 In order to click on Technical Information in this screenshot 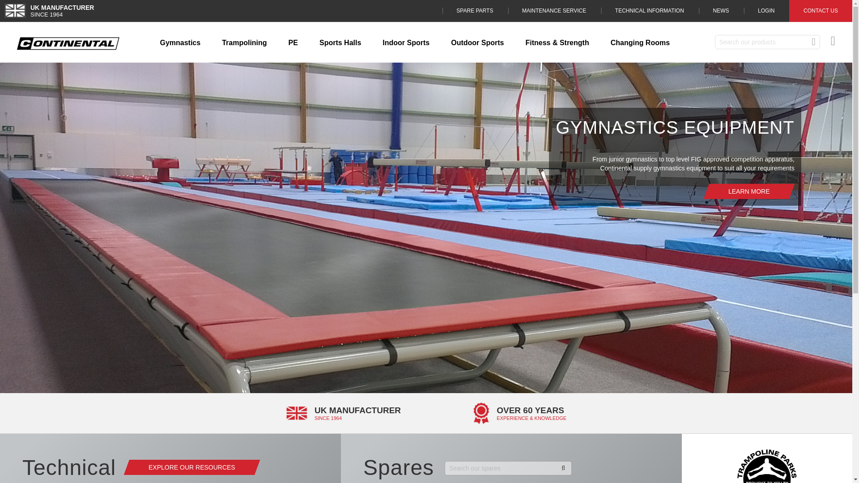, I will do `click(649, 11)`.